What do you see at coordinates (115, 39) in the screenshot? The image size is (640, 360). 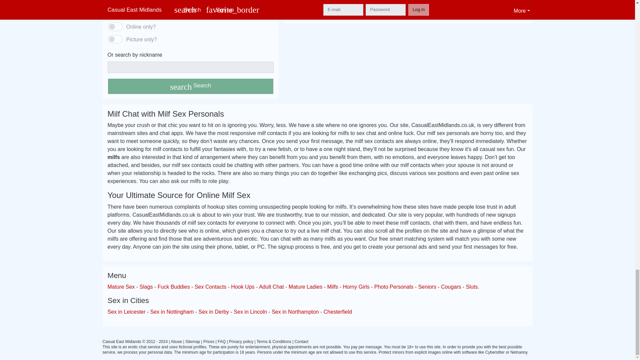 I see `1` at bounding box center [115, 39].